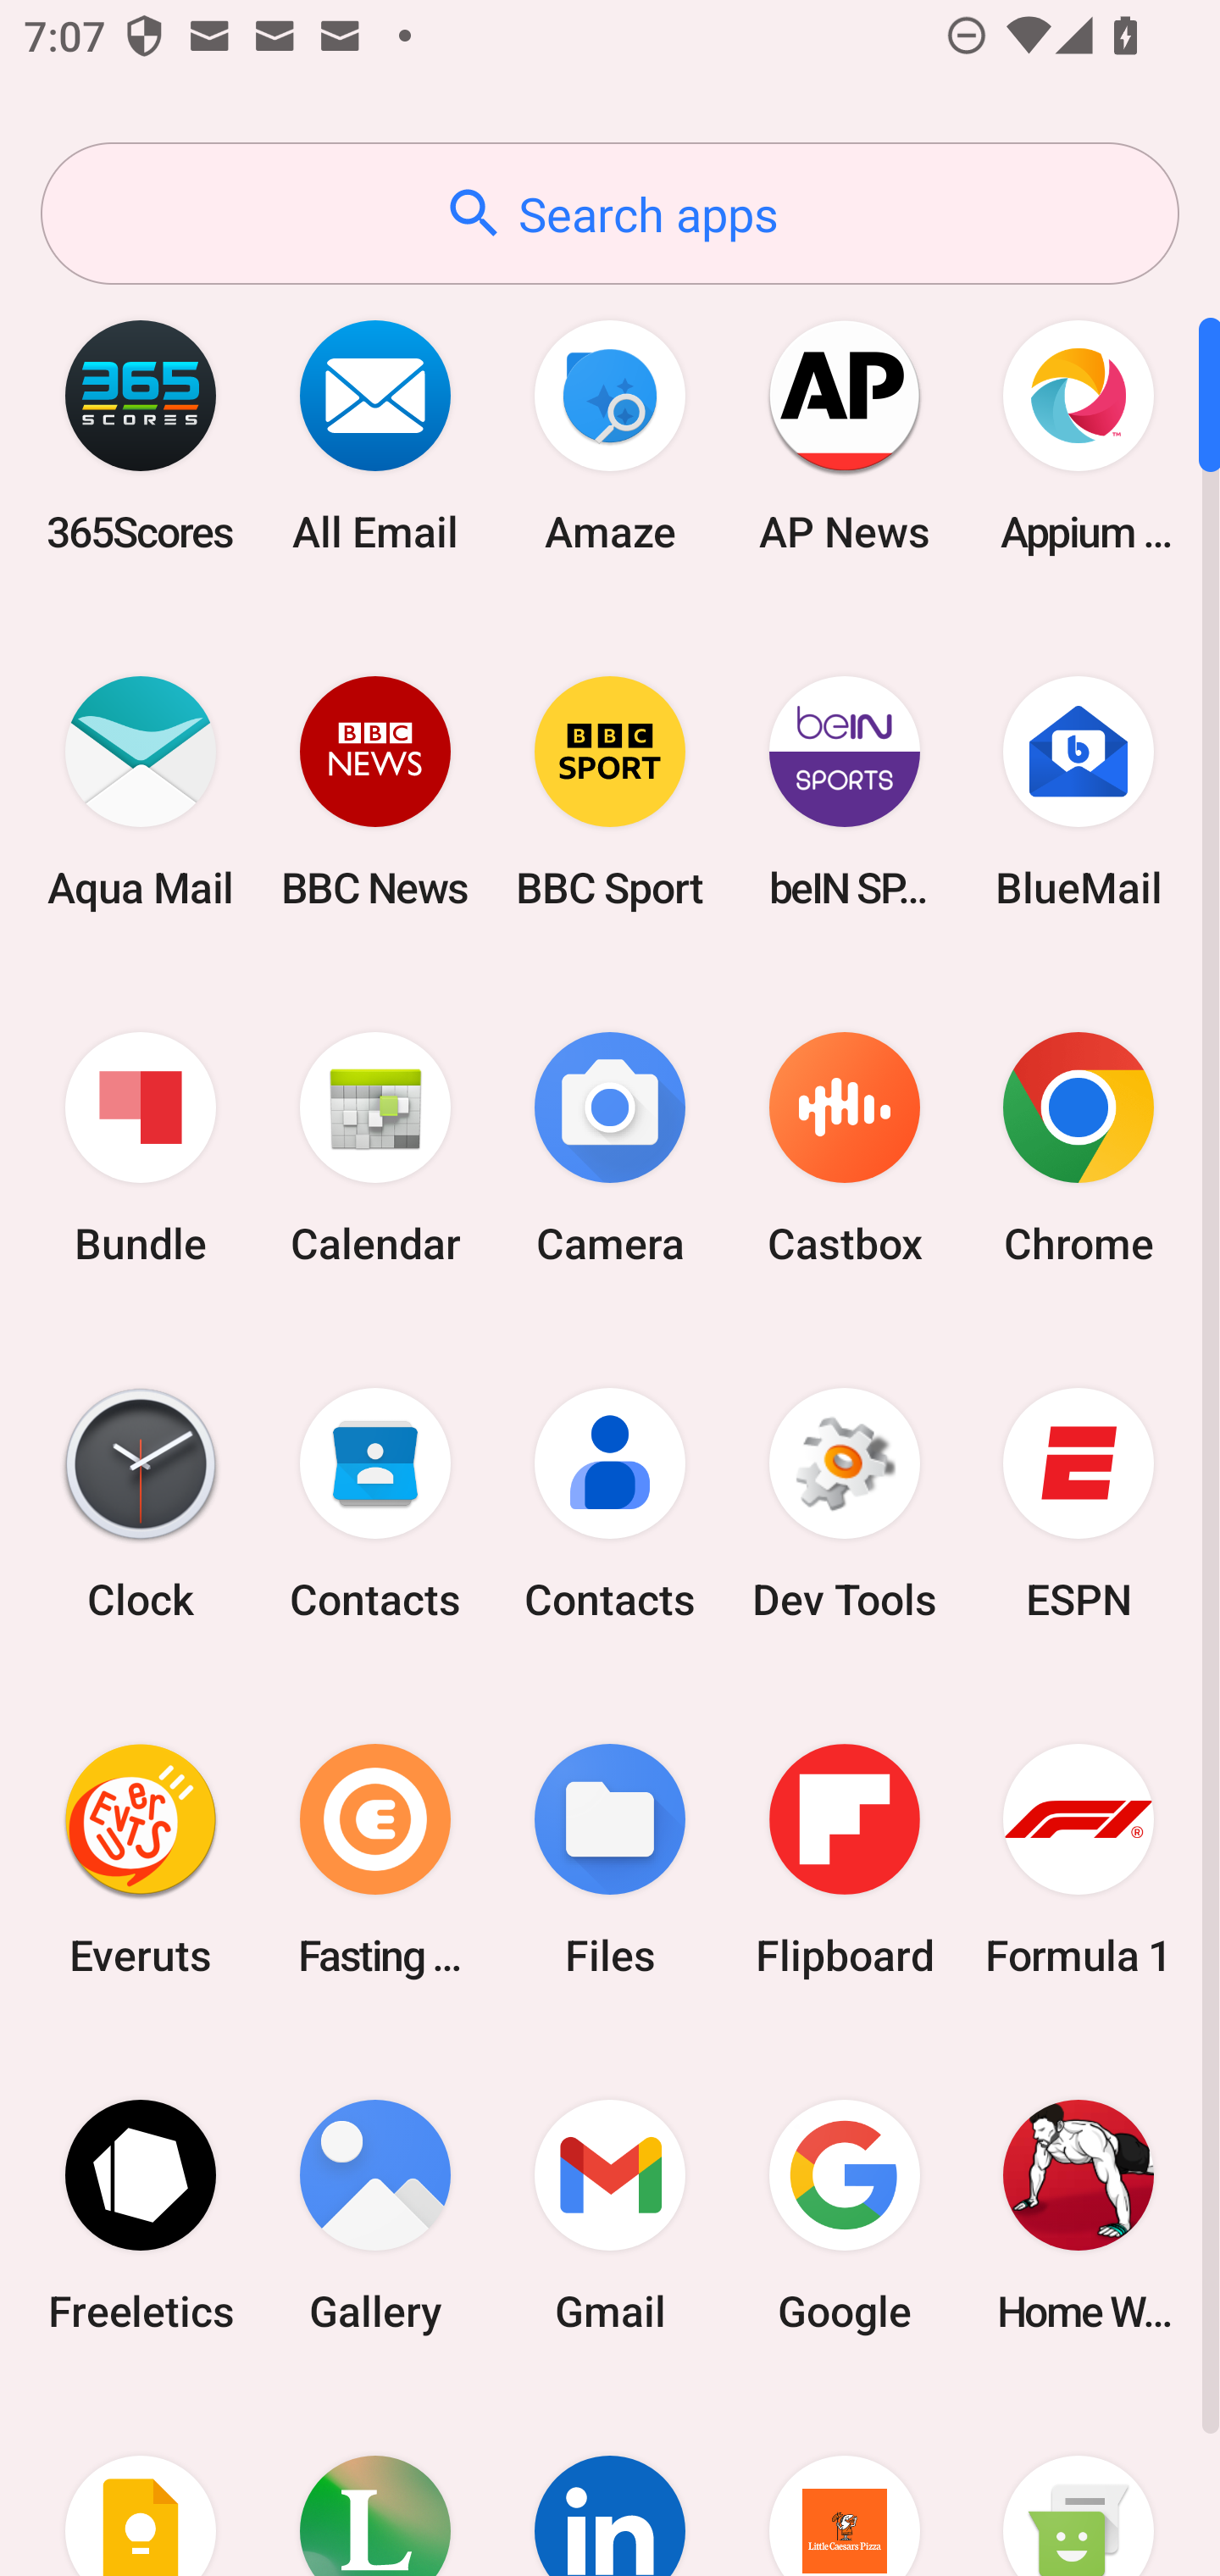 The height and width of the screenshot is (2576, 1220). What do you see at coordinates (1079, 1859) in the screenshot?
I see `Formula 1` at bounding box center [1079, 1859].